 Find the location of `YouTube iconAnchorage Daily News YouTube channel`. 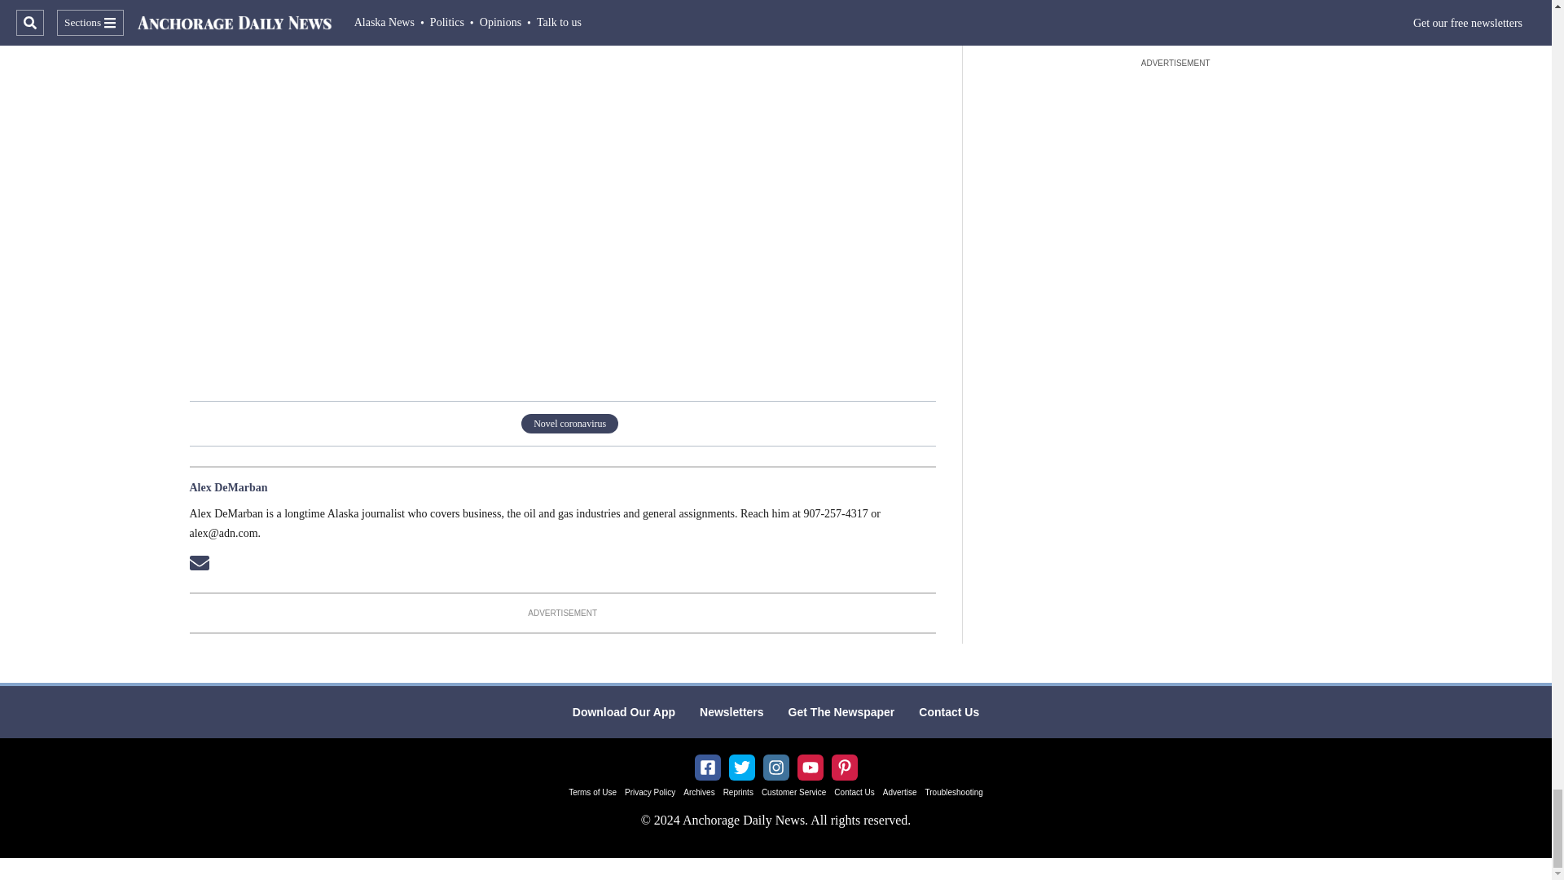

YouTube iconAnchorage Daily News YouTube channel is located at coordinates (810, 768).